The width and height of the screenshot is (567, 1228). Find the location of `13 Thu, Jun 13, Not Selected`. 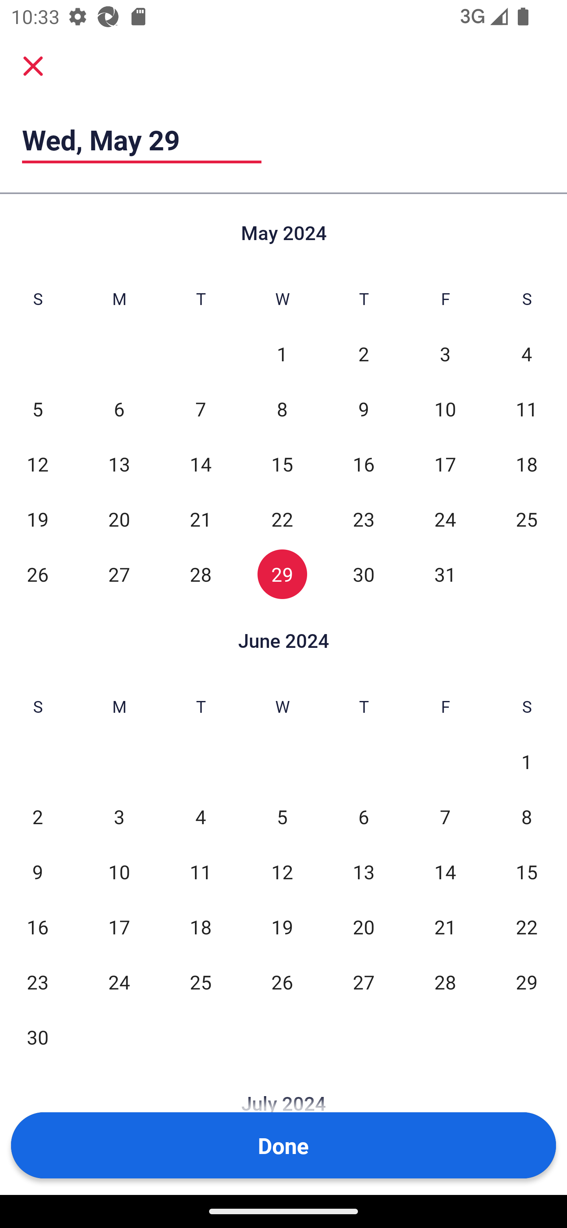

13 Thu, Jun 13, Not Selected is located at coordinates (363, 871).